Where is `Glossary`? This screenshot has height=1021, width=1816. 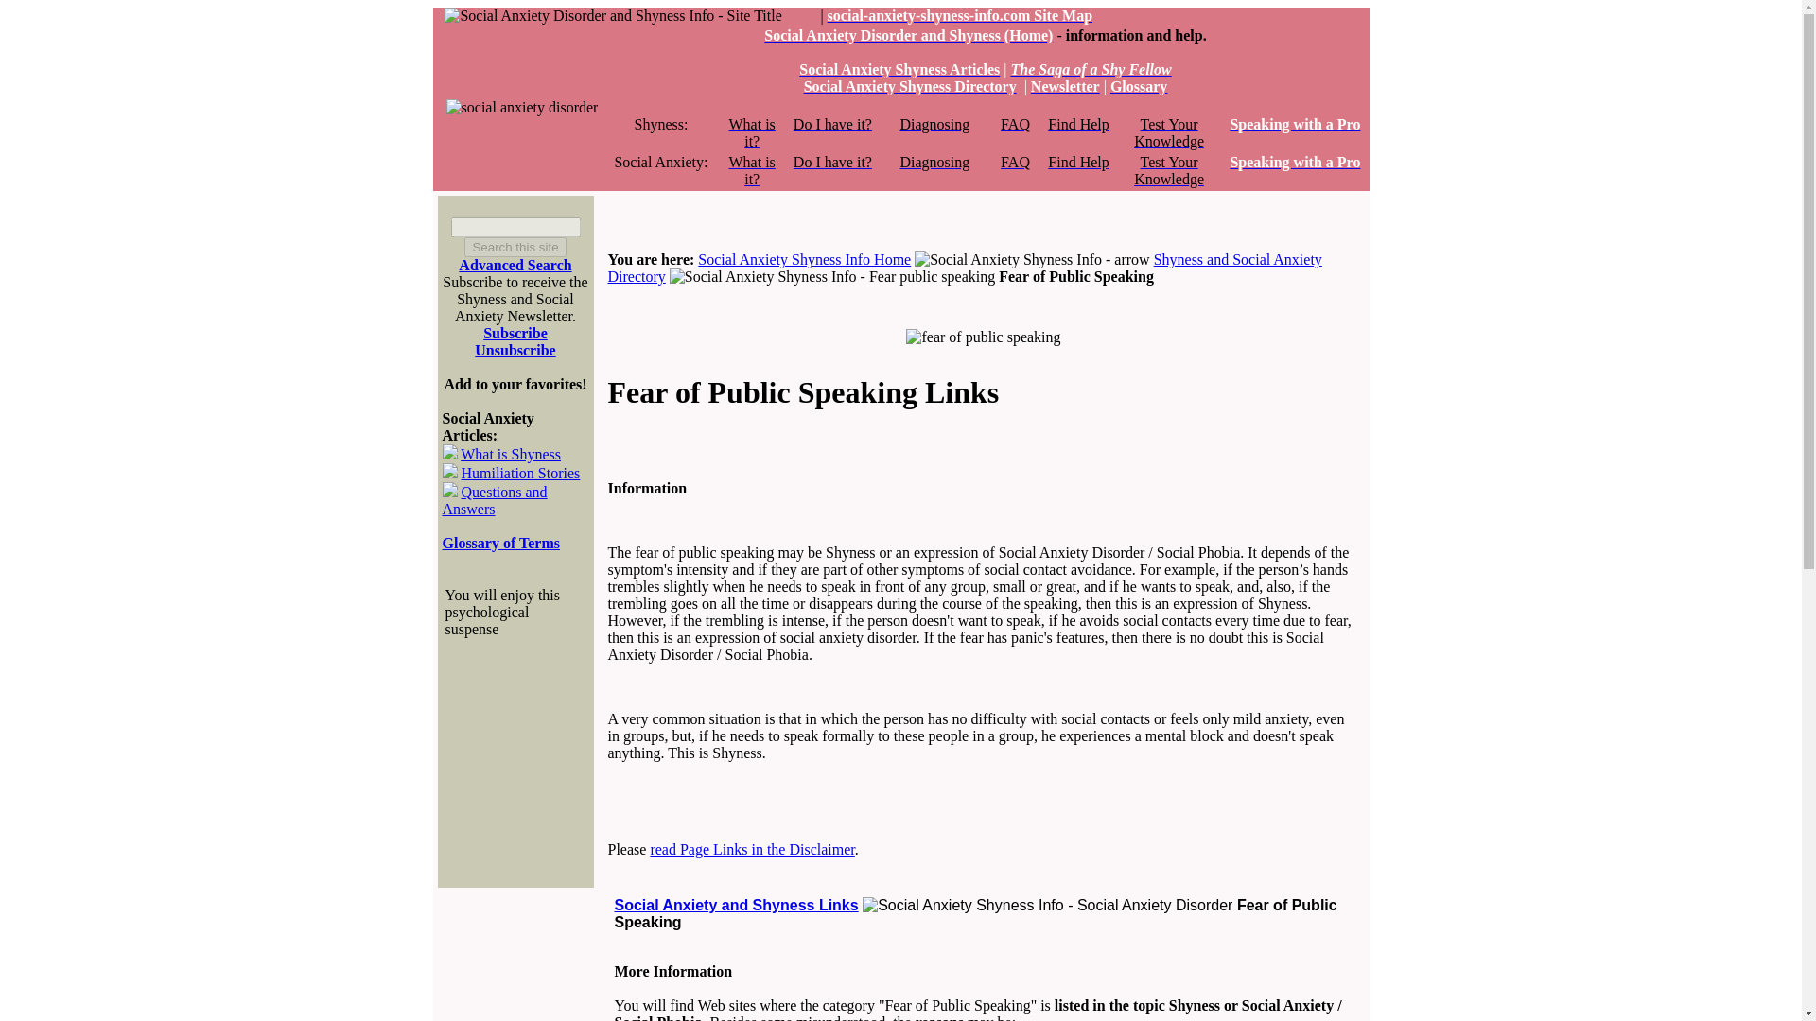 Glossary is located at coordinates (1139, 87).